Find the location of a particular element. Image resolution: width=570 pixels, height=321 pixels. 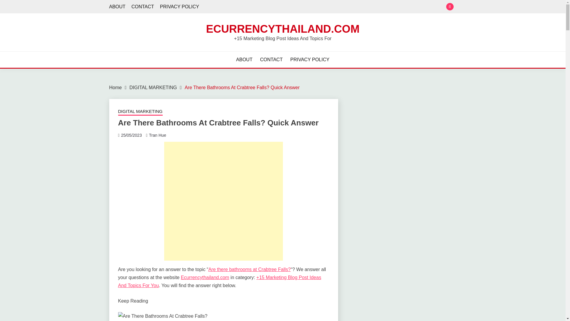

PRIVACY POLICY is located at coordinates (179, 7).